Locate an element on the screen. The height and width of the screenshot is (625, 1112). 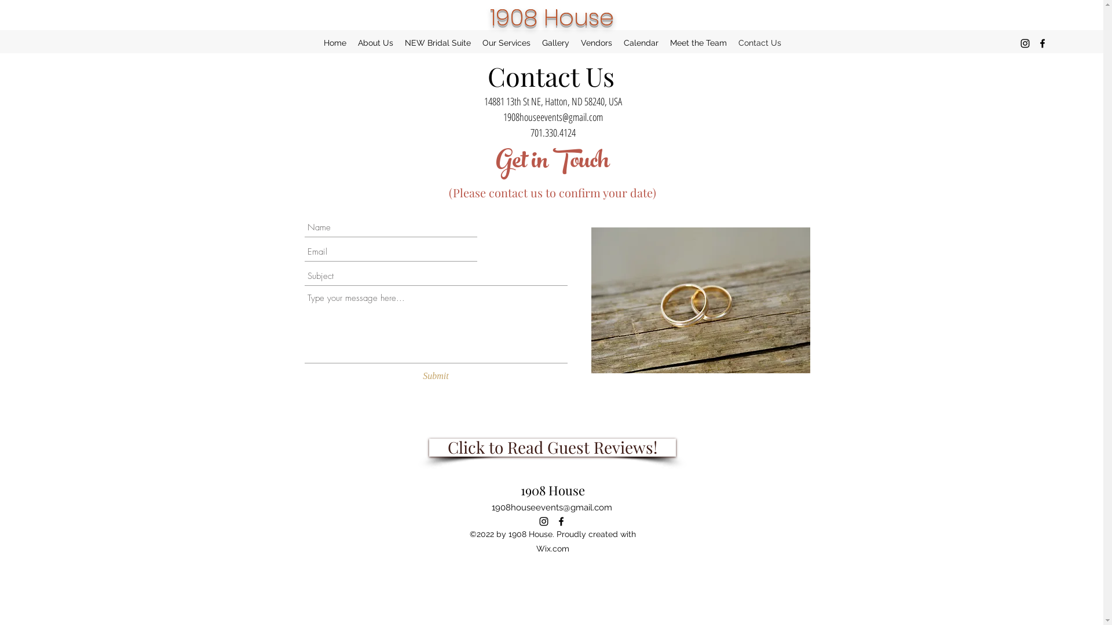
Our Services is located at coordinates (506, 43).